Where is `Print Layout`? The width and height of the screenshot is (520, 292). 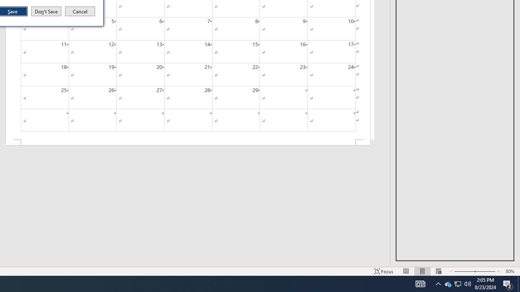 Print Layout is located at coordinates (422, 271).